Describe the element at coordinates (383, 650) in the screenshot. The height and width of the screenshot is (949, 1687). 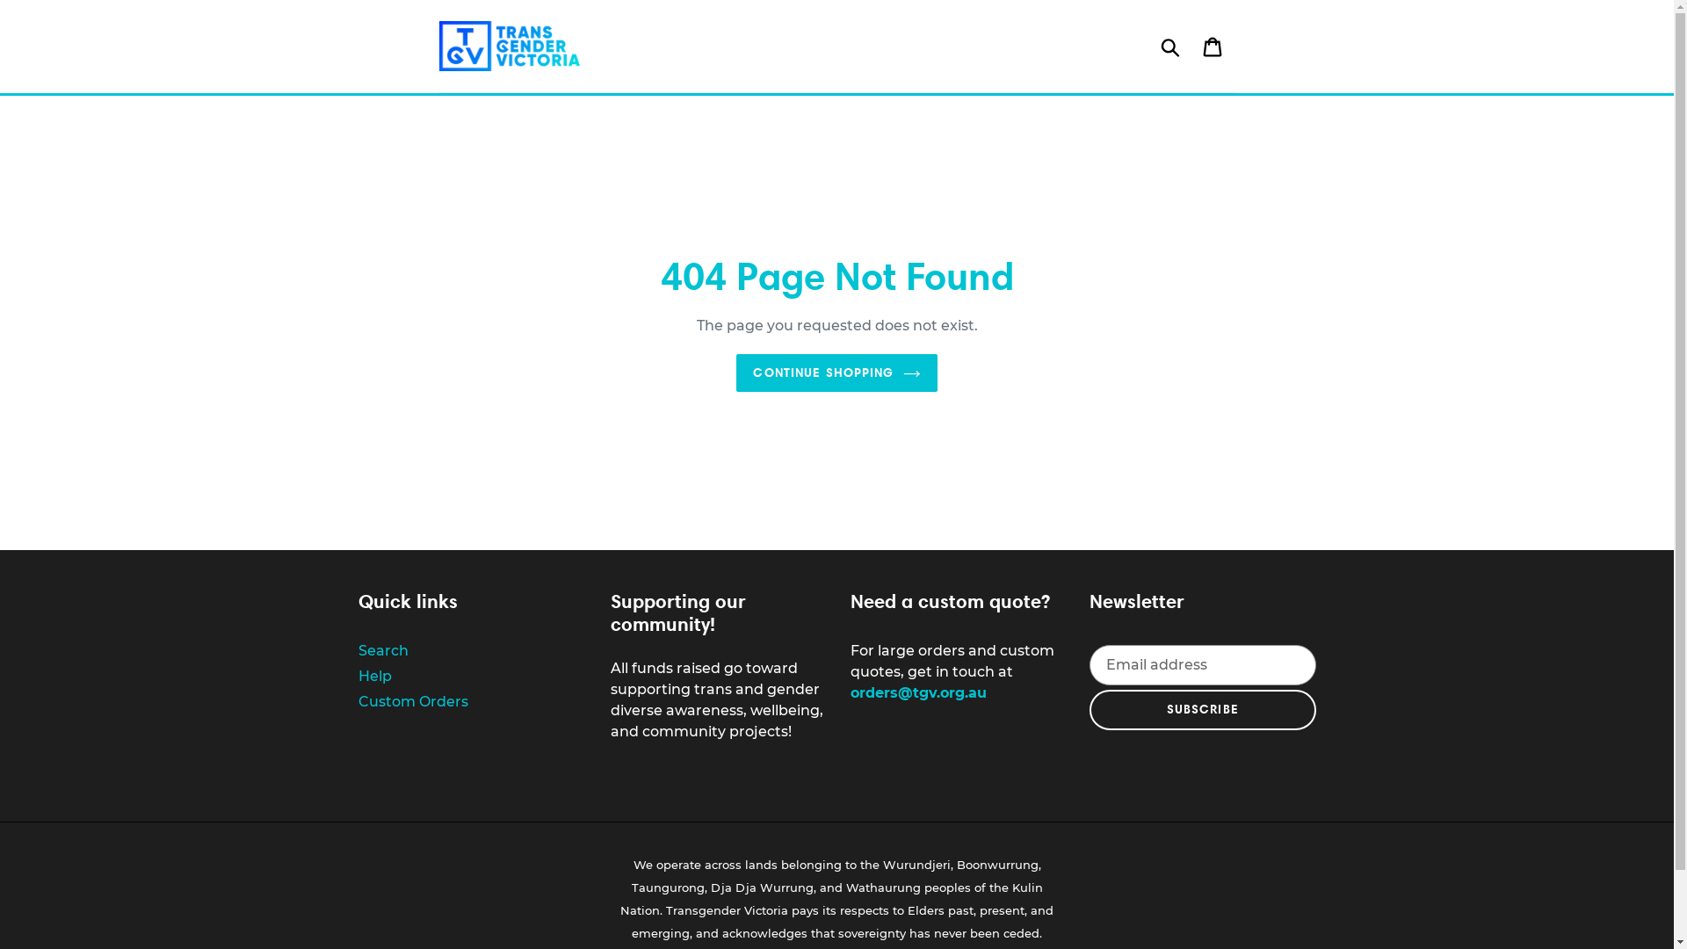
I see `Search` at that location.